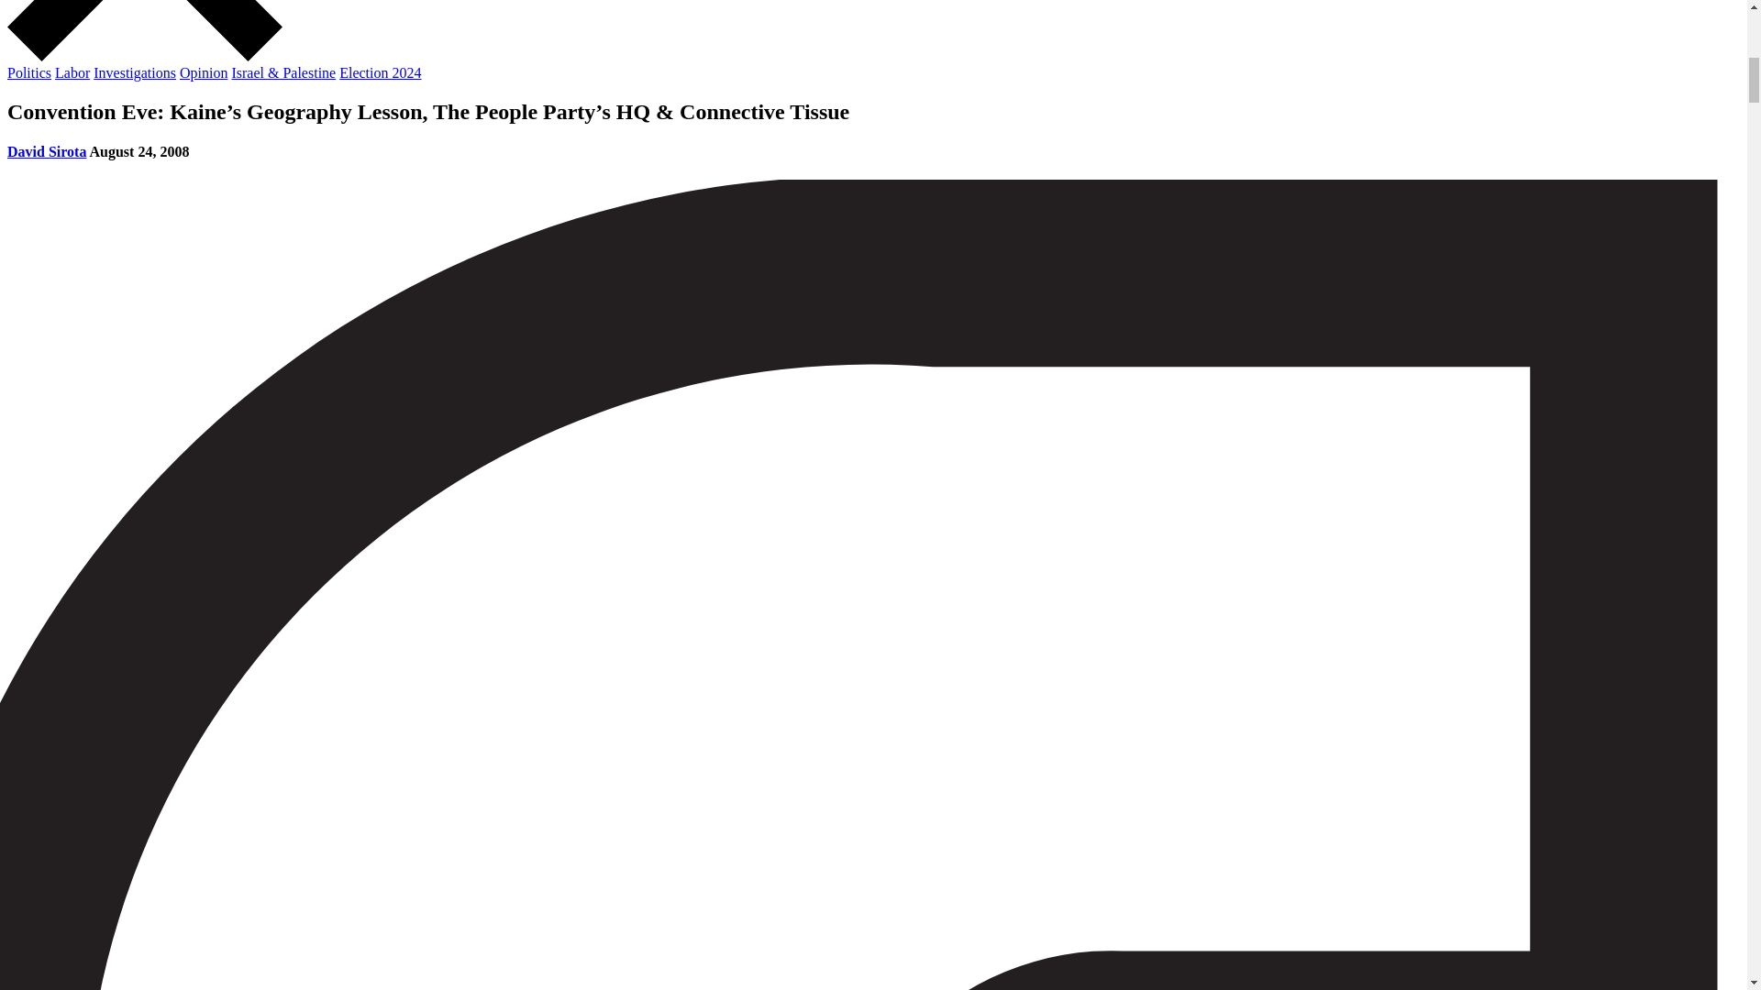 Image resolution: width=1761 pixels, height=990 pixels. I want to click on Labor, so click(72, 72).